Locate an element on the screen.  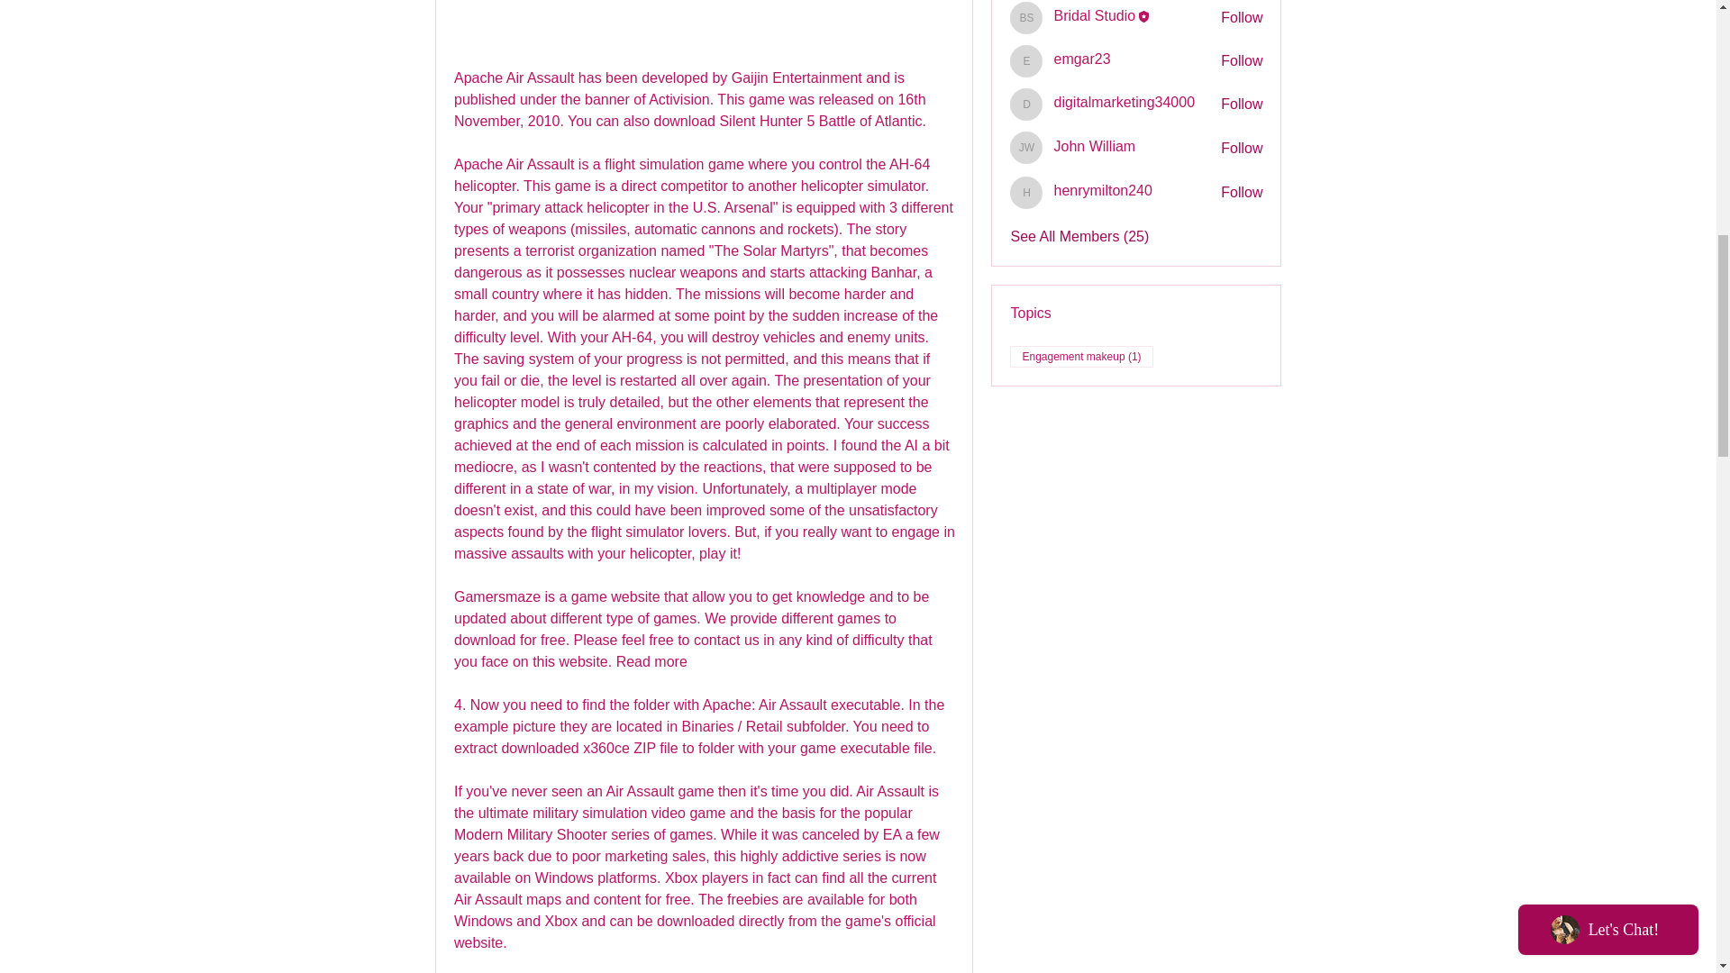
digitalmarketing34000 is located at coordinates (1124, 103).